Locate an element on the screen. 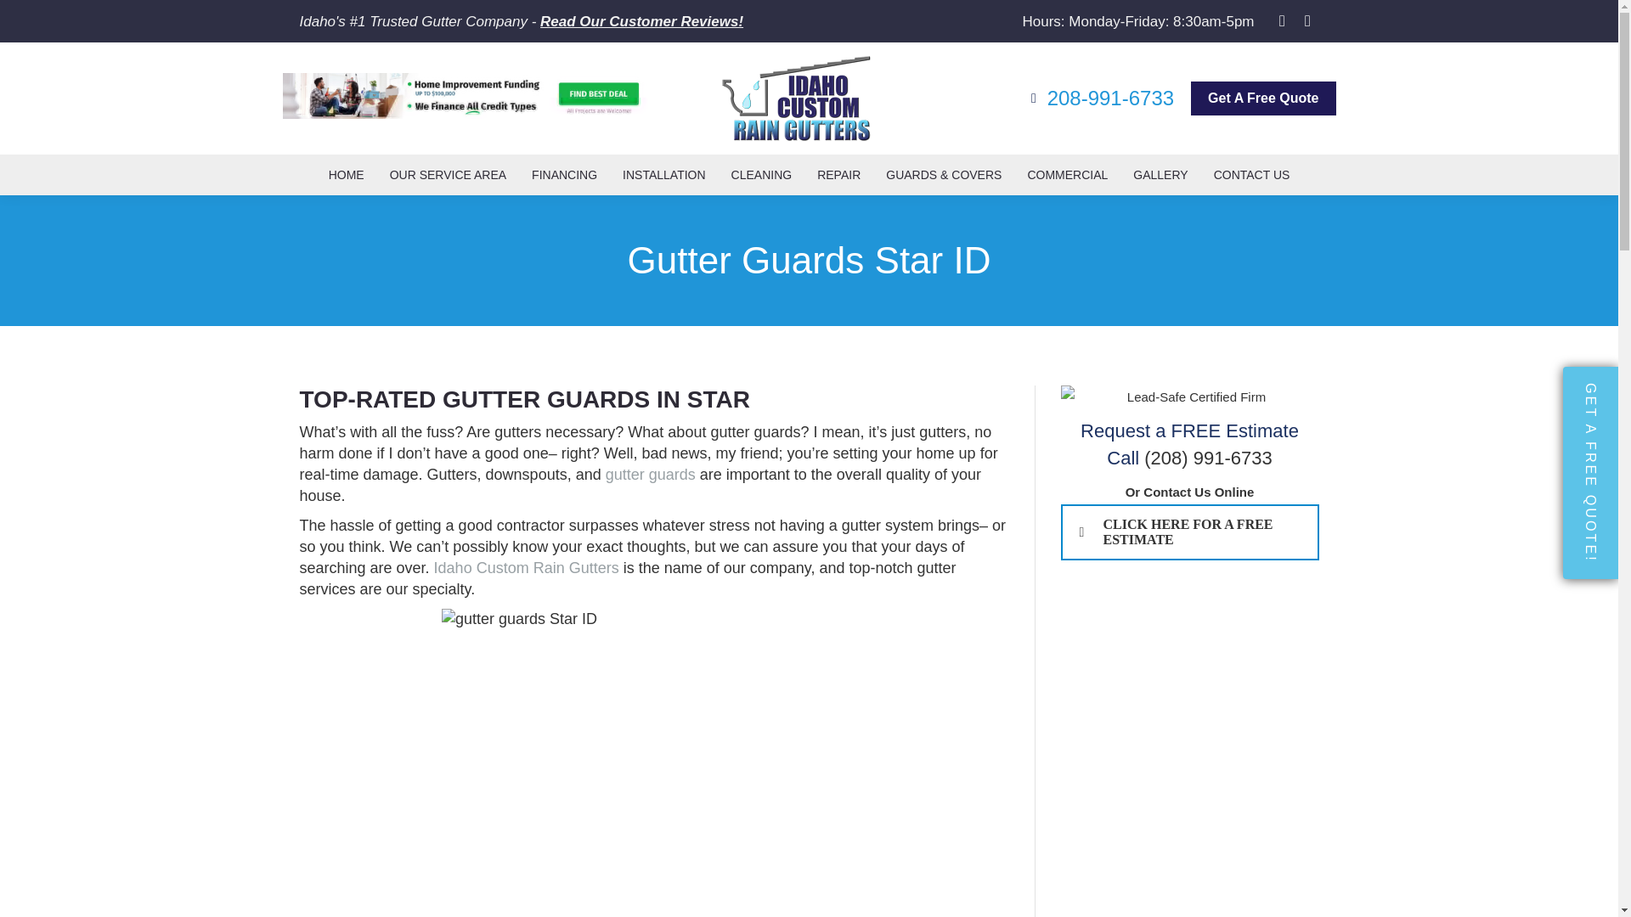  GALLERY is located at coordinates (1160, 175).